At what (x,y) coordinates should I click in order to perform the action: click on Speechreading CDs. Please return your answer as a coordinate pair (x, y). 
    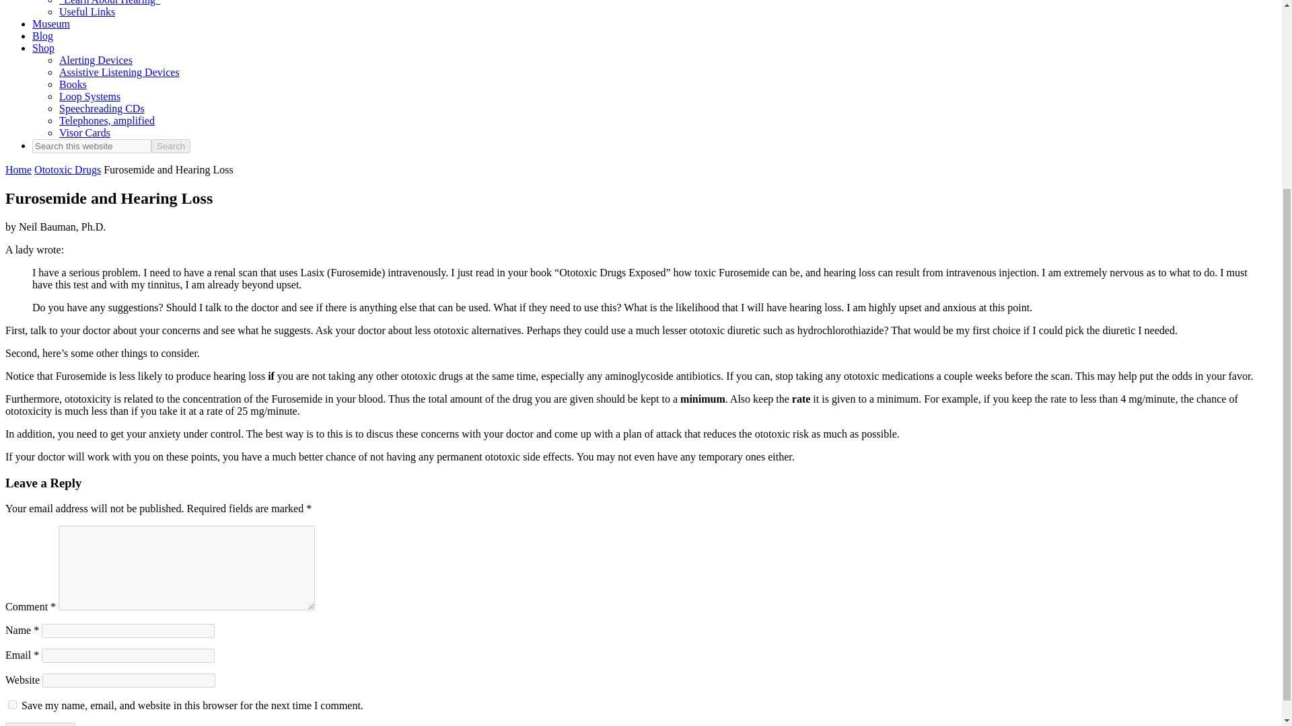
    Looking at the image, I should click on (102, 108).